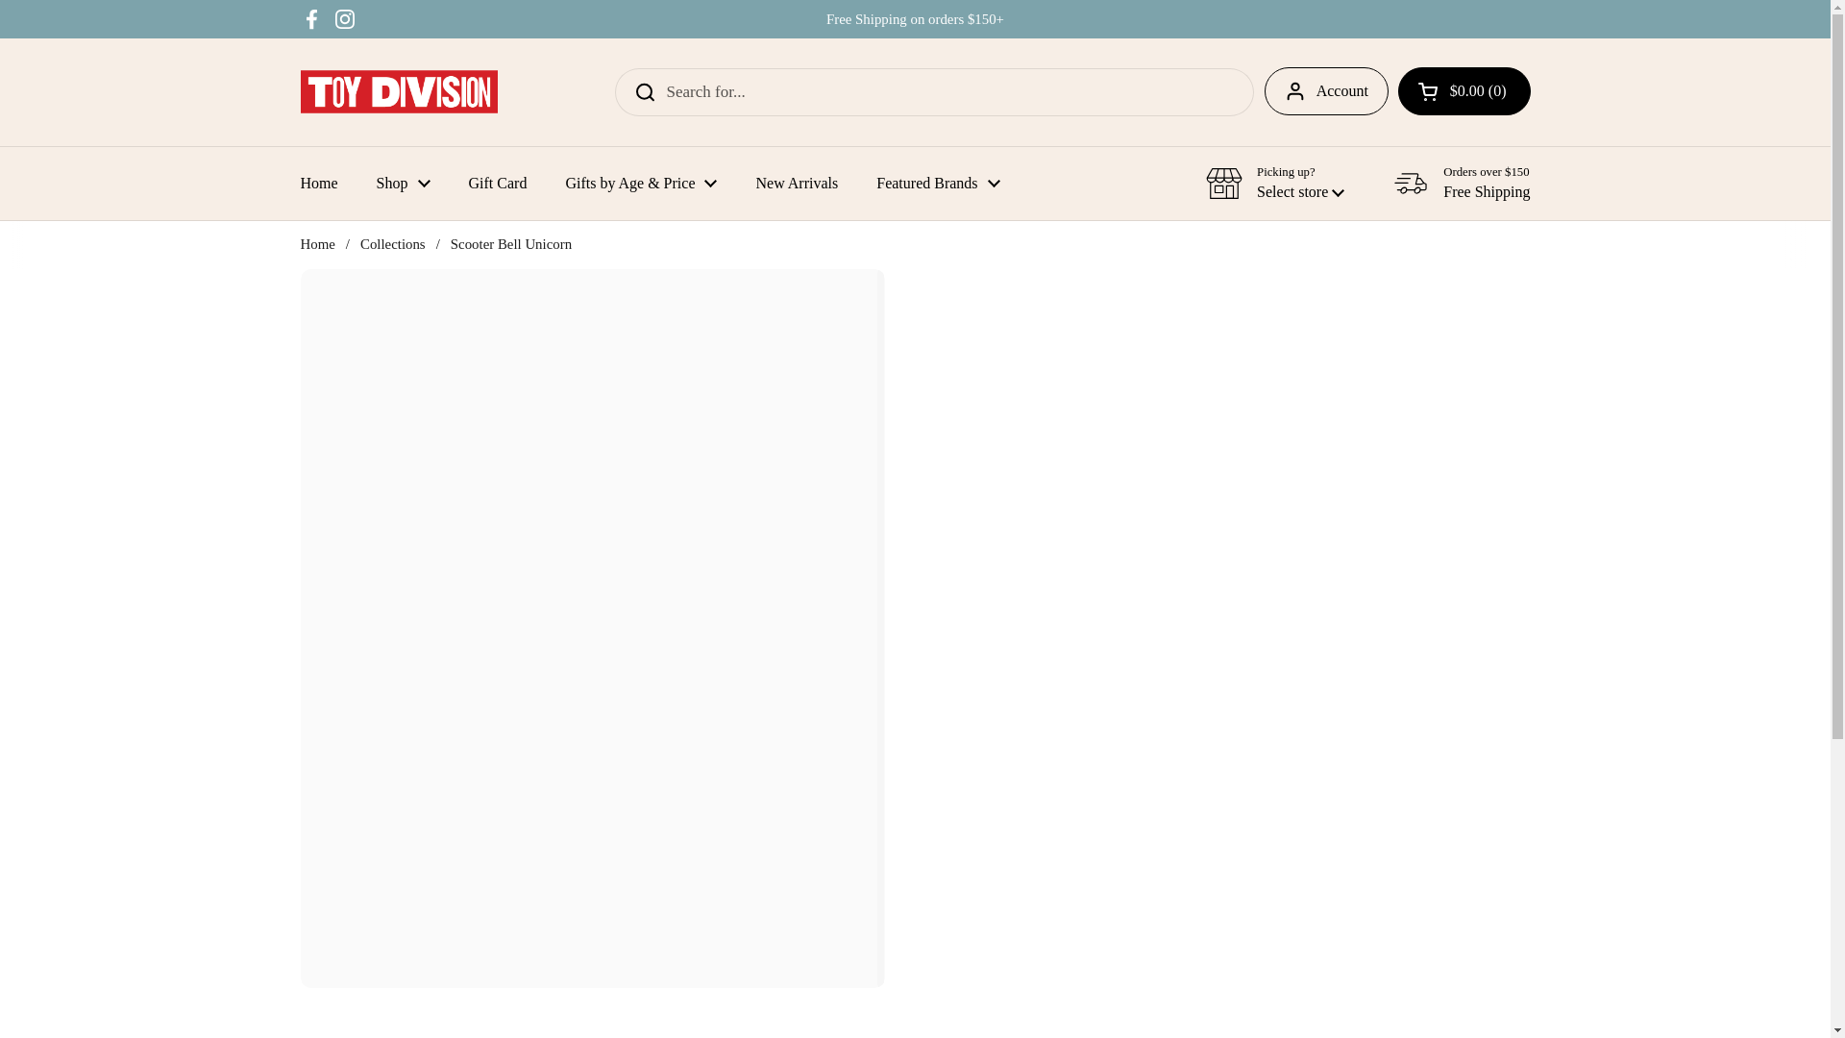  What do you see at coordinates (398, 91) in the screenshot?
I see `Toy Division` at bounding box center [398, 91].